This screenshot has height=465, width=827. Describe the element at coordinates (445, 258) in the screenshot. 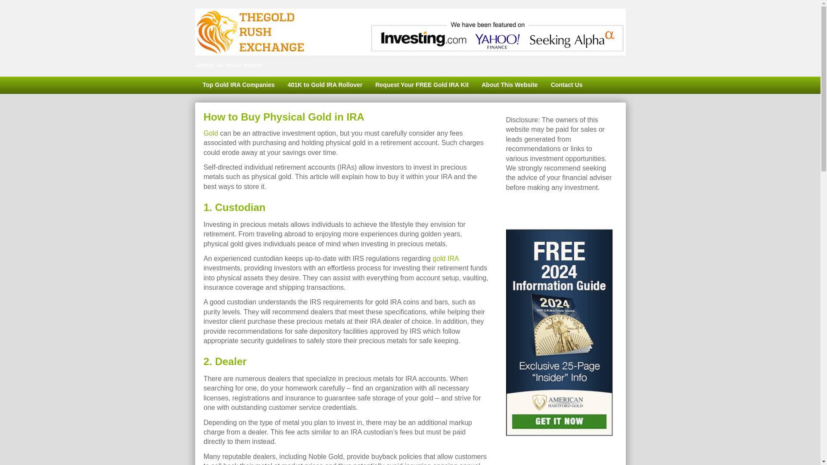

I see `gold IRA` at that location.